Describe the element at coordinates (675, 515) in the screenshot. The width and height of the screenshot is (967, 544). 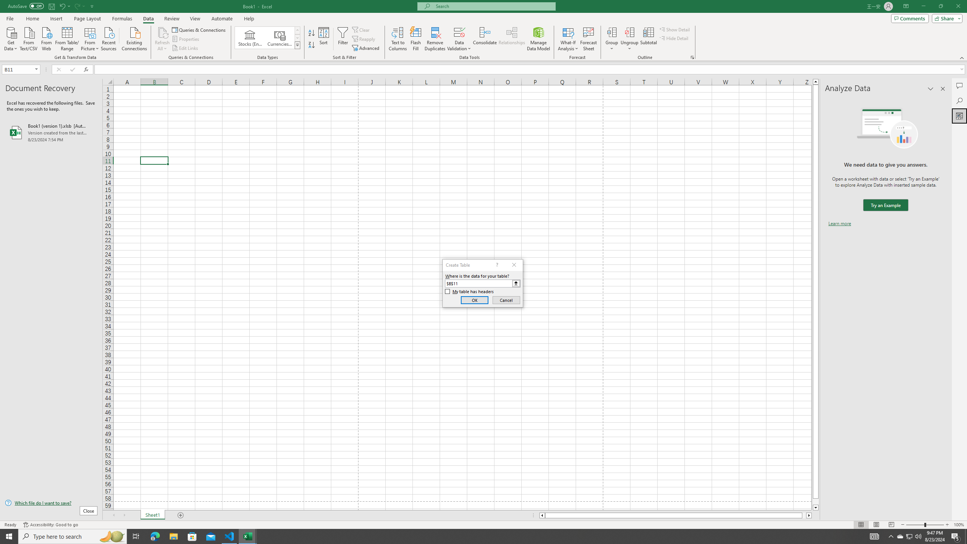
I see `Class: NetUIScrollBar` at that location.